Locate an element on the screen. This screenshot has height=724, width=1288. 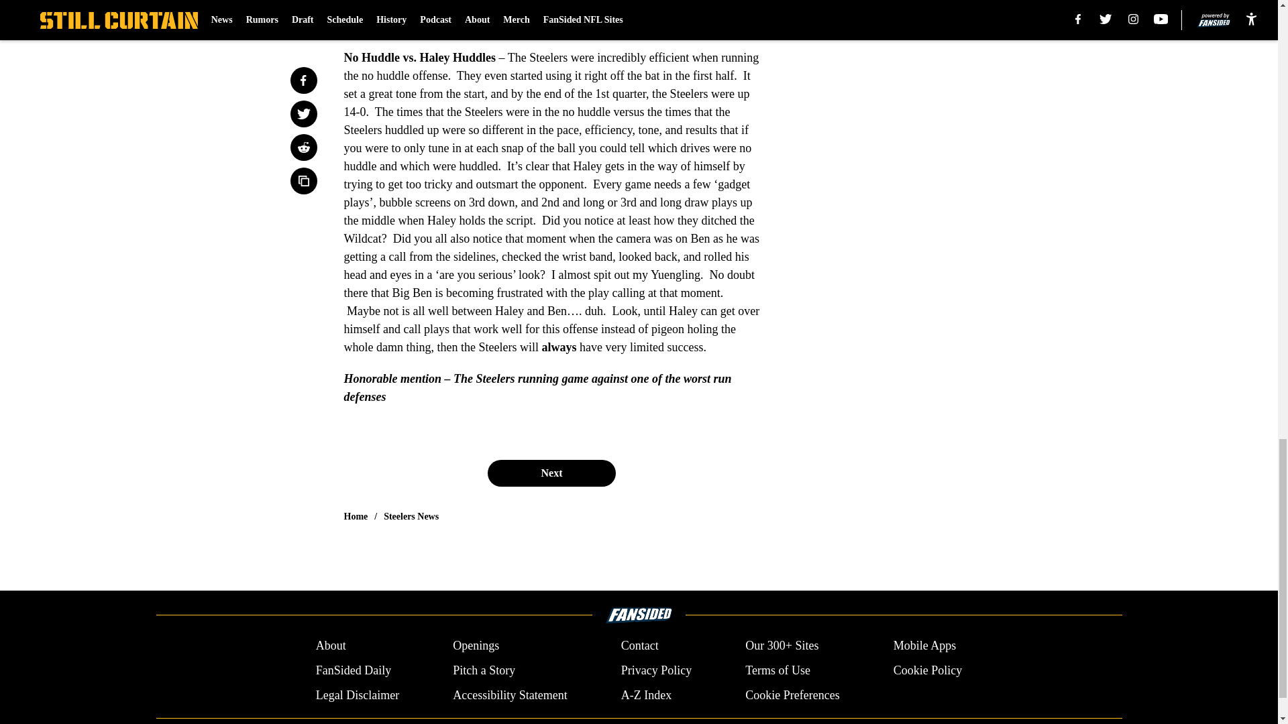
FanSided Daily is located at coordinates (353, 670).